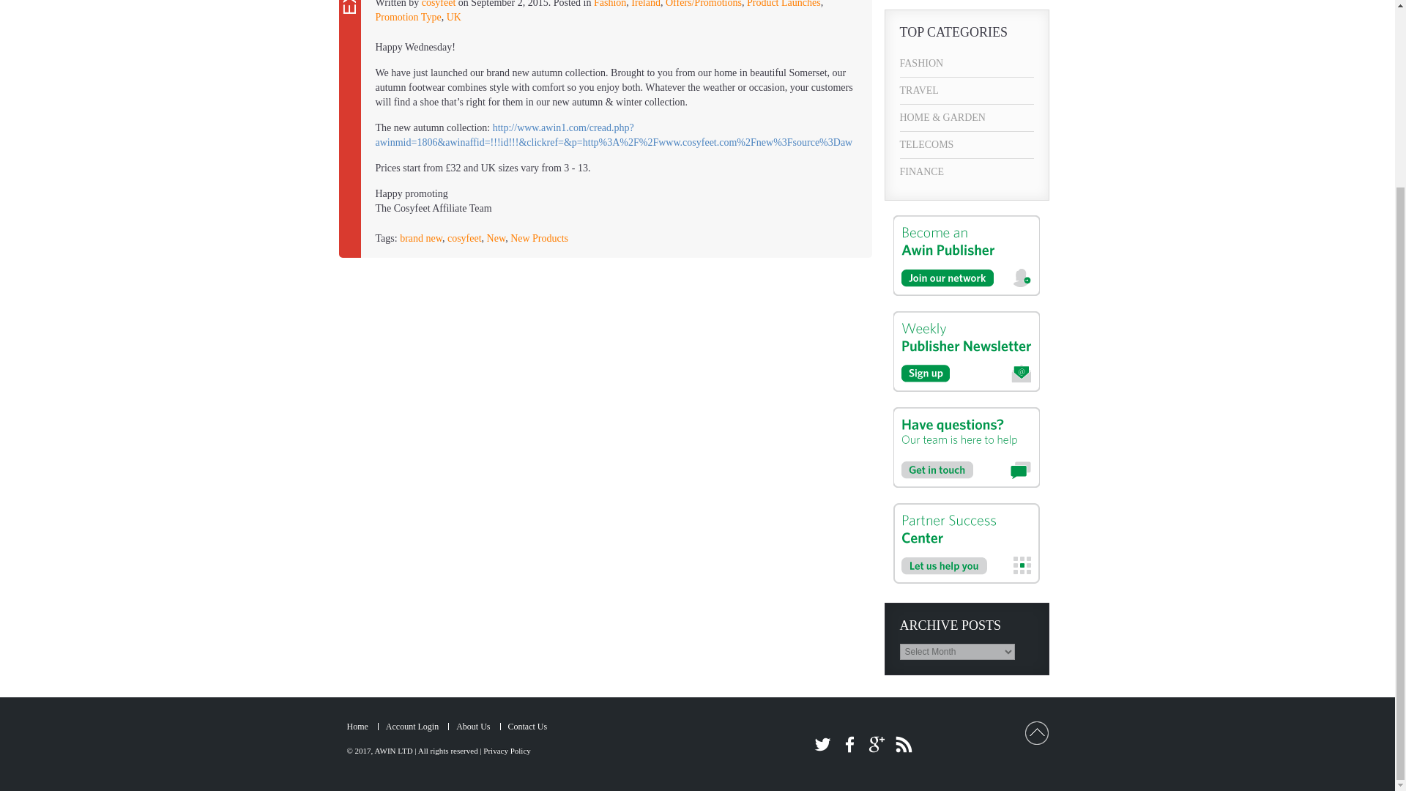 The width and height of the screenshot is (1406, 791). Describe the element at coordinates (967, 90) in the screenshot. I see `TRAVEL` at that location.